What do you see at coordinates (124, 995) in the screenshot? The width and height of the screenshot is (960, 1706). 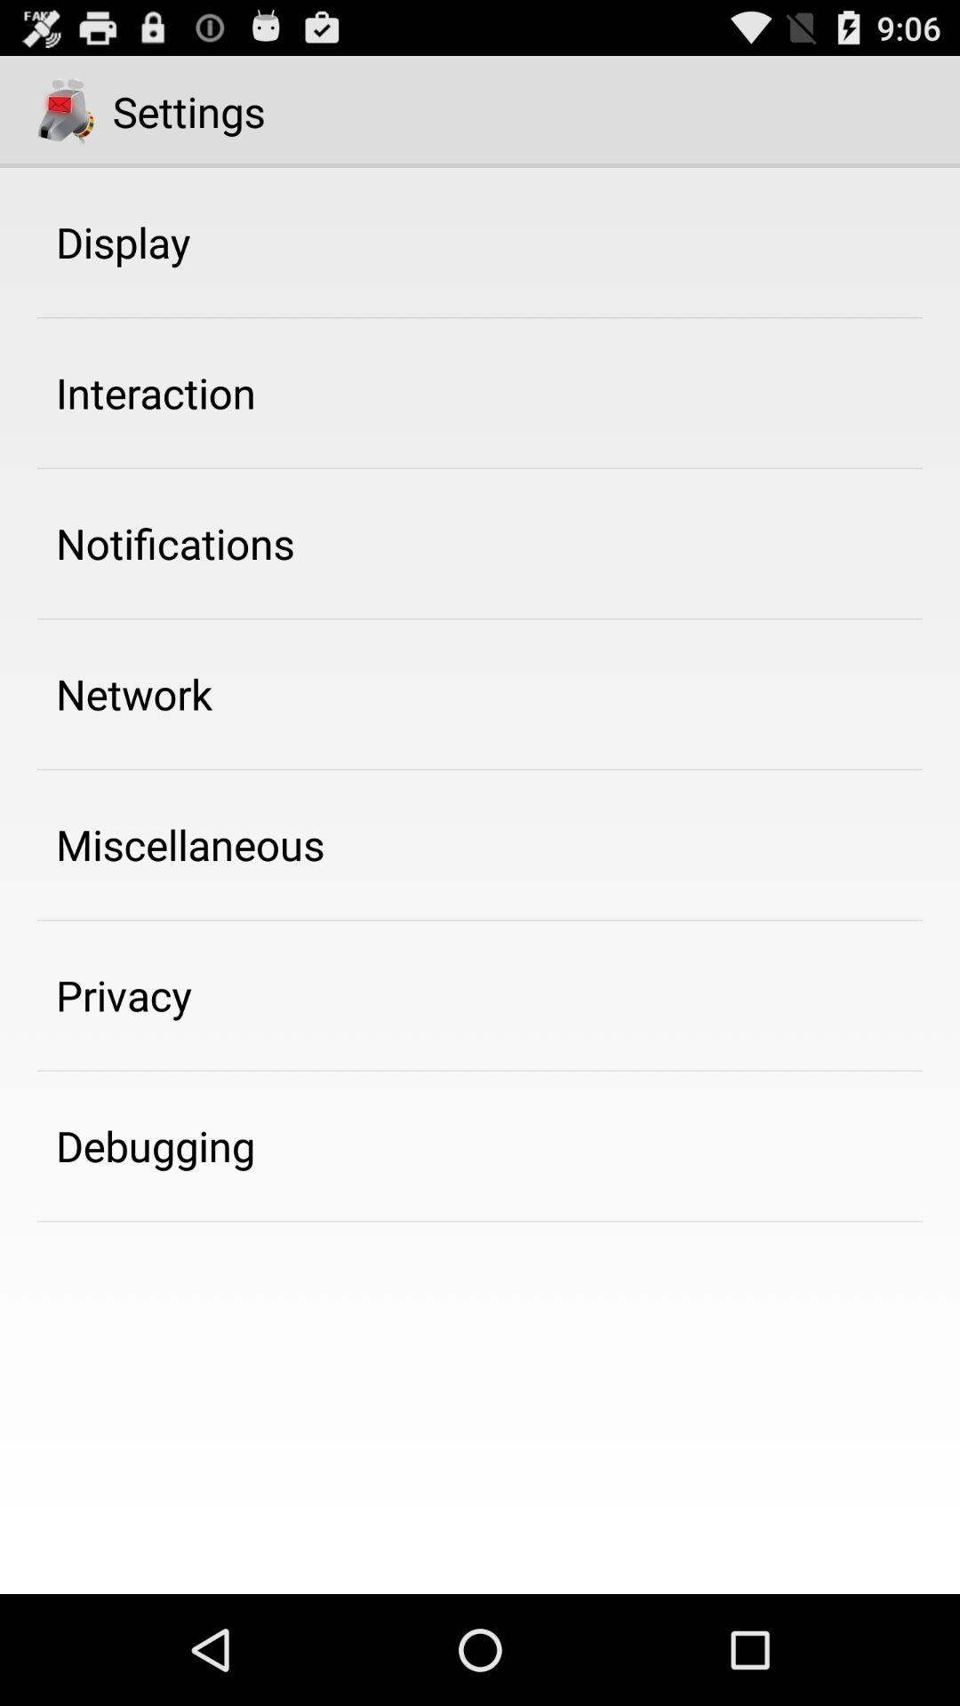 I see `swipe until privacy` at bounding box center [124, 995].